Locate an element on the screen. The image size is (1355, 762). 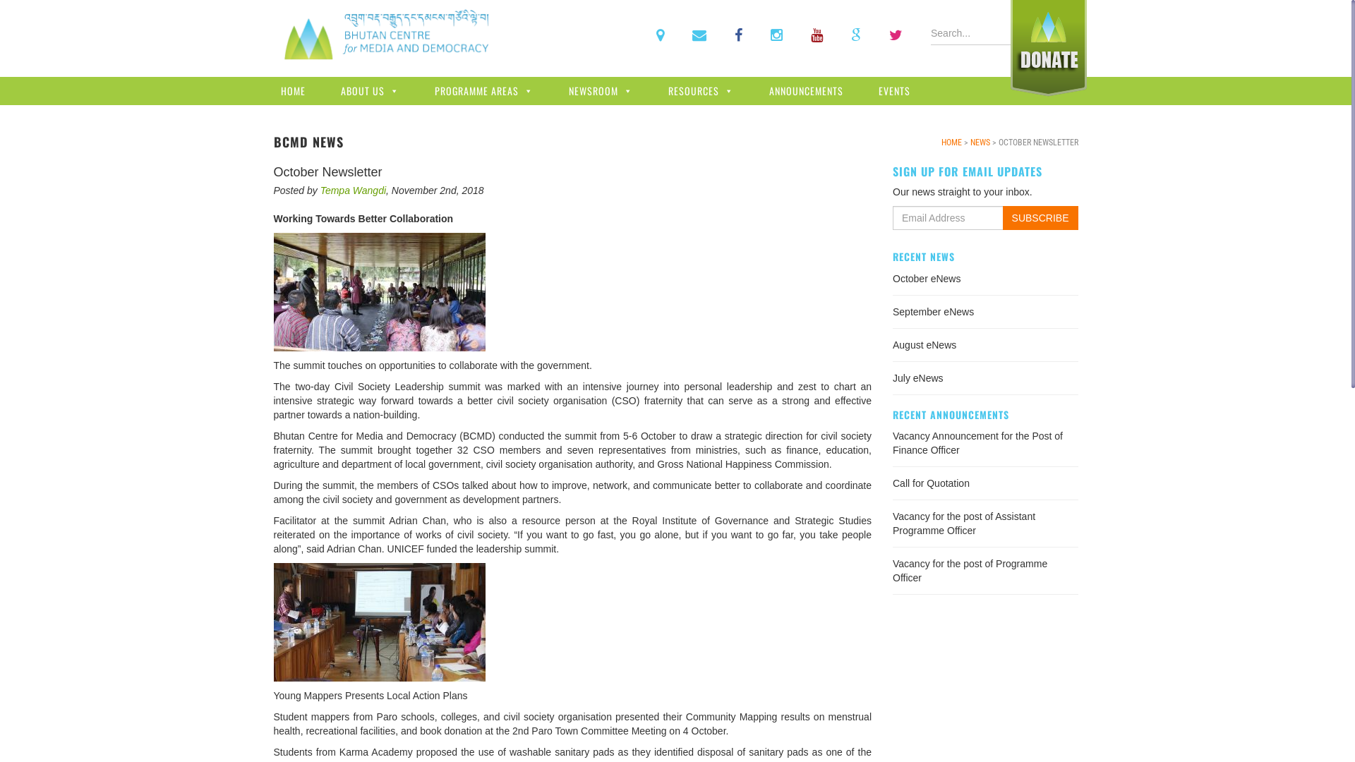
EVENTS is located at coordinates (893, 91).